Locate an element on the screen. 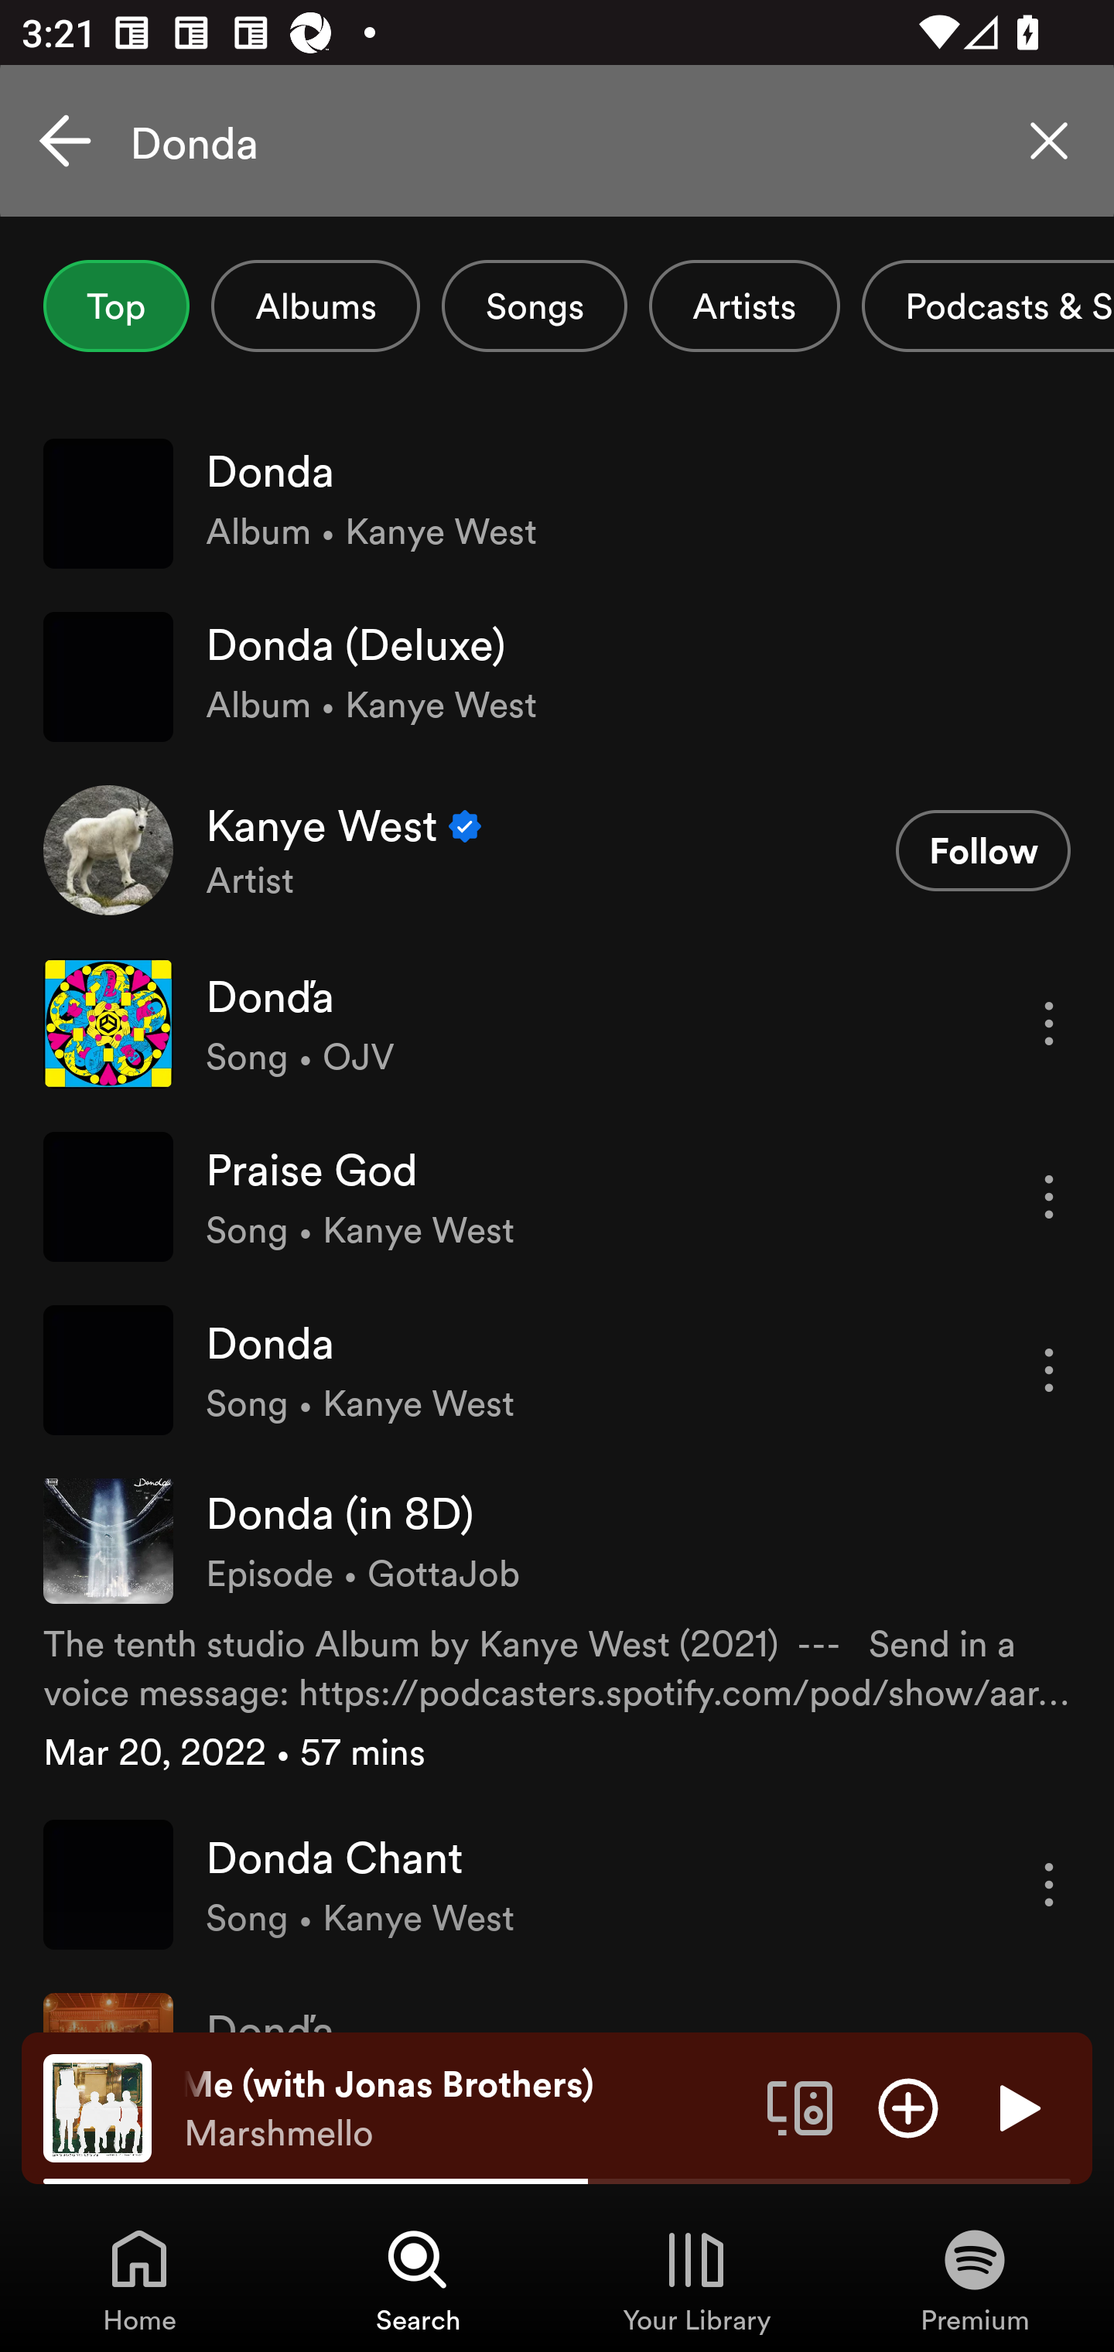 This screenshot has width=1114, height=2352. More options for song Donďa is located at coordinates (1049, 1024).